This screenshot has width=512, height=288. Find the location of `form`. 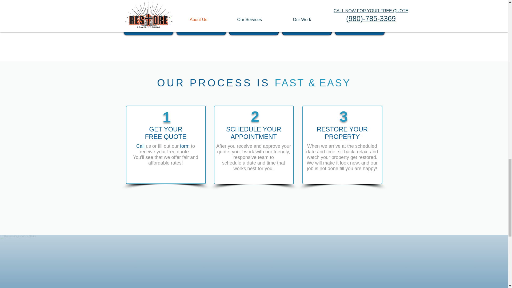

form is located at coordinates (185, 146).